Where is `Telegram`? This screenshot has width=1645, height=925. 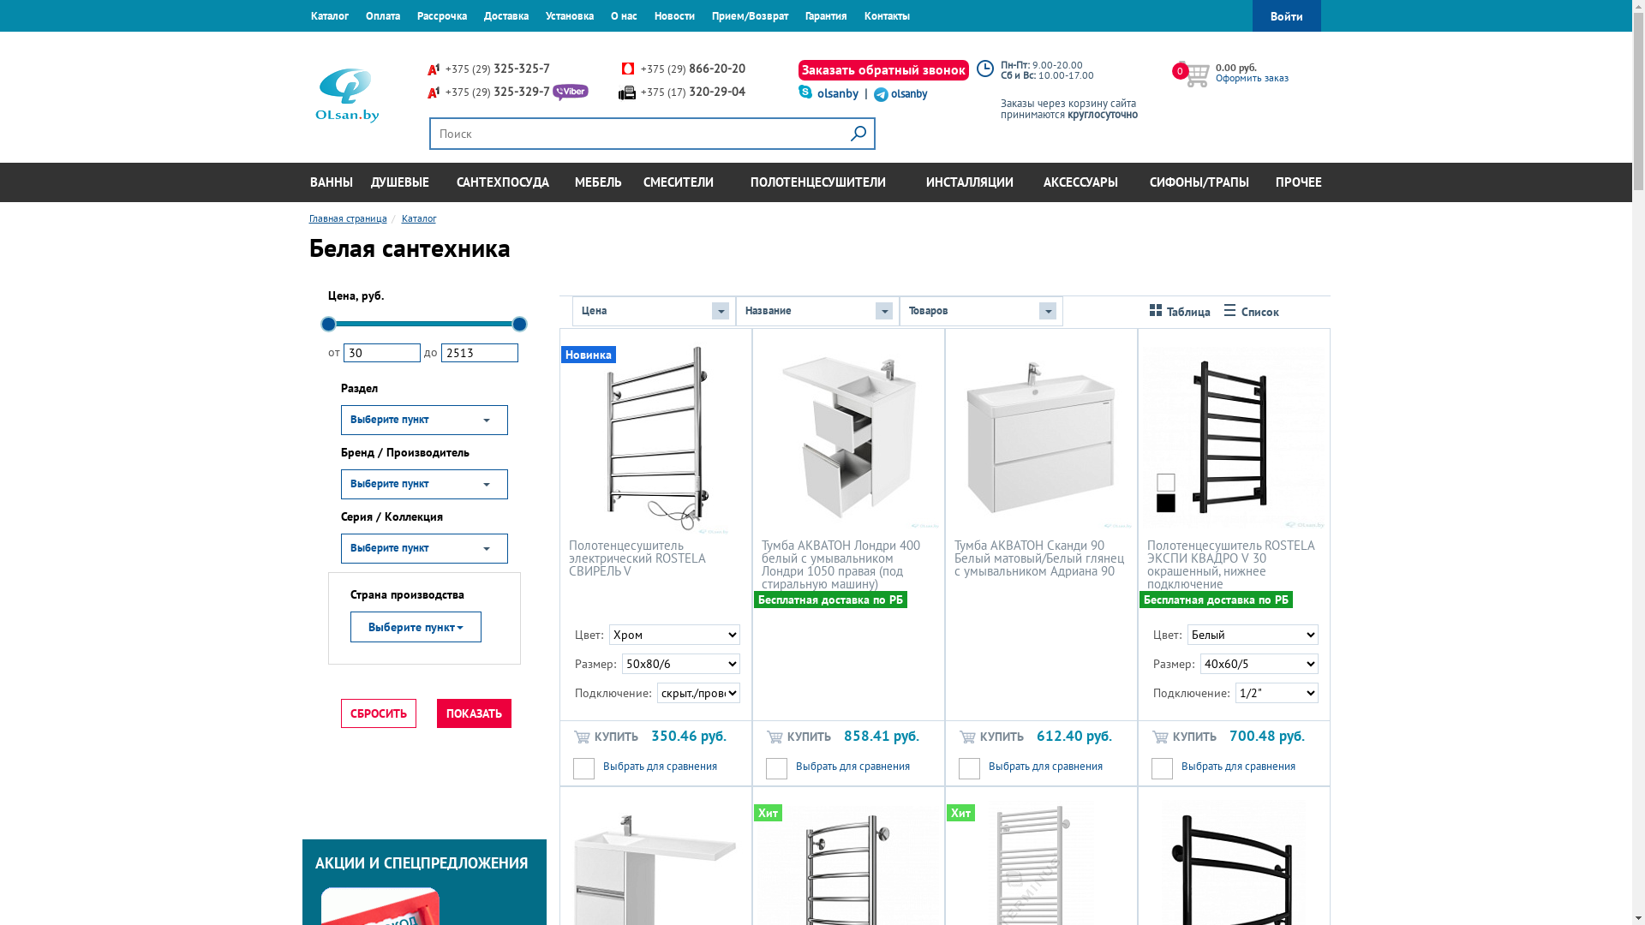 Telegram is located at coordinates (881, 94).